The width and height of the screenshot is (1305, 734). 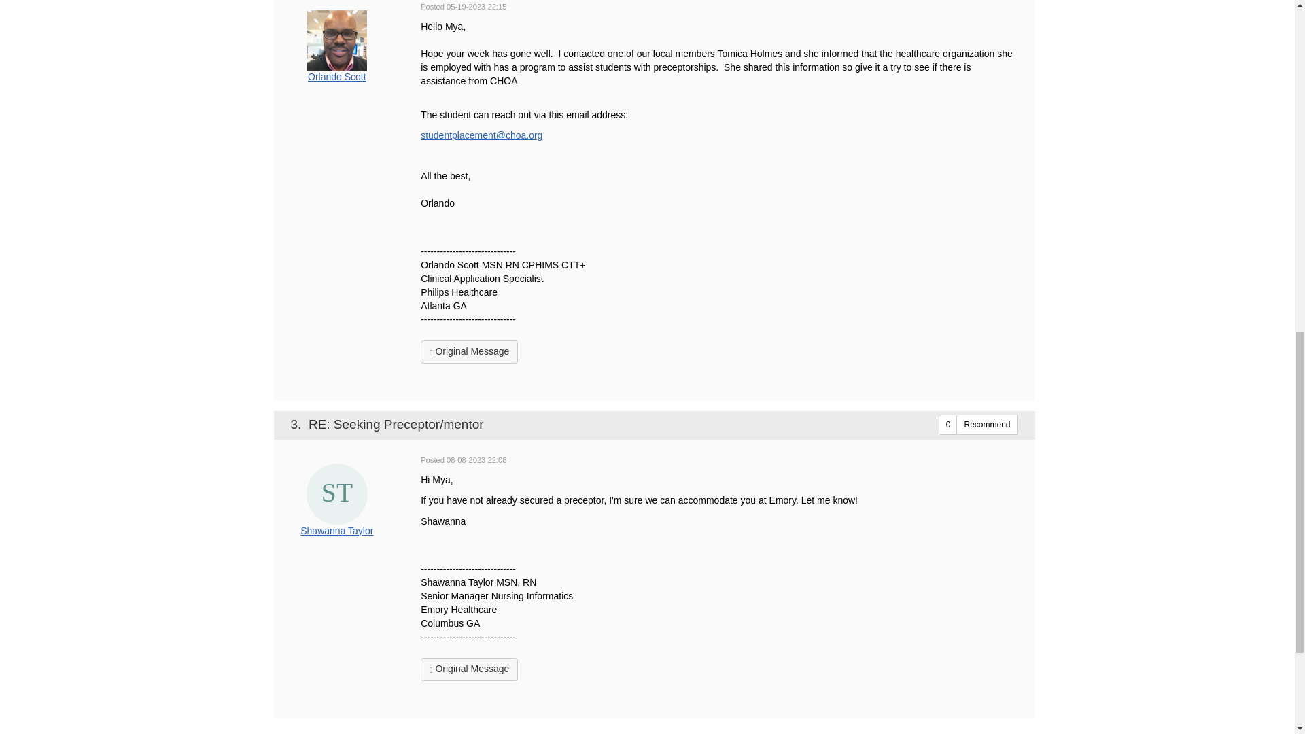 I want to click on Shawanna Taylor, so click(x=337, y=493).